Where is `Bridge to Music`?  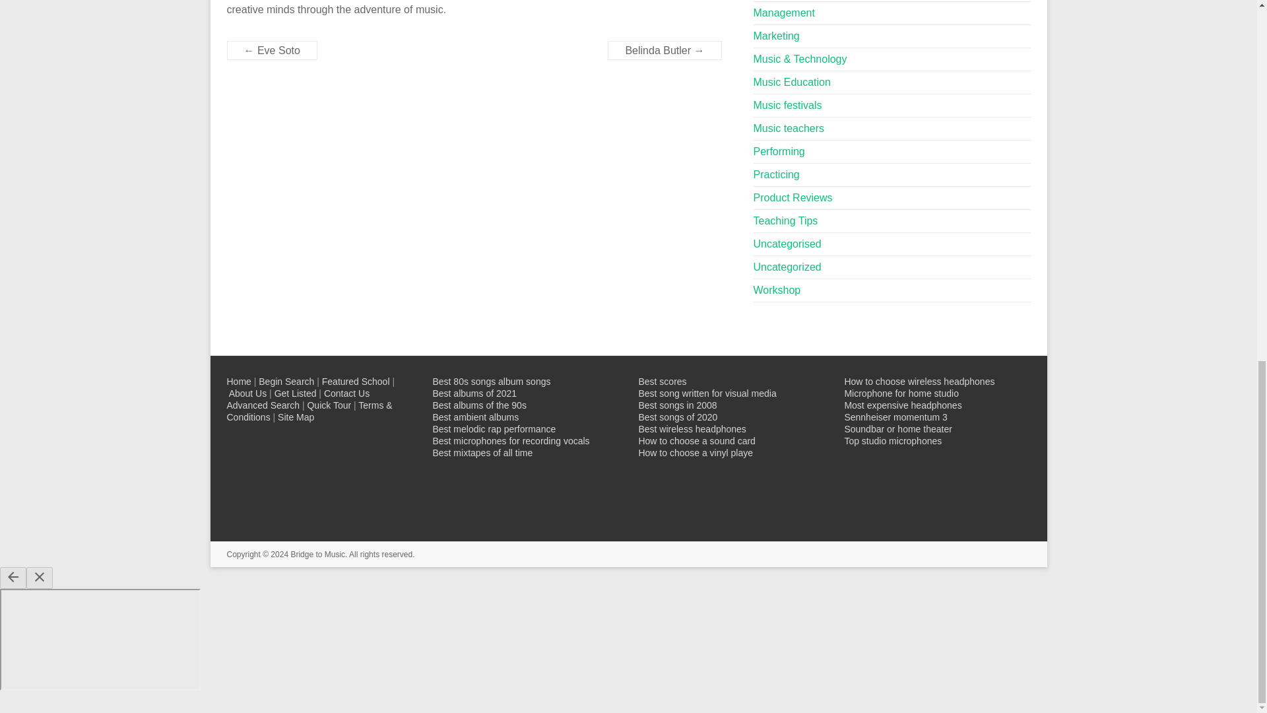
Bridge to Music is located at coordinates (317, 554).